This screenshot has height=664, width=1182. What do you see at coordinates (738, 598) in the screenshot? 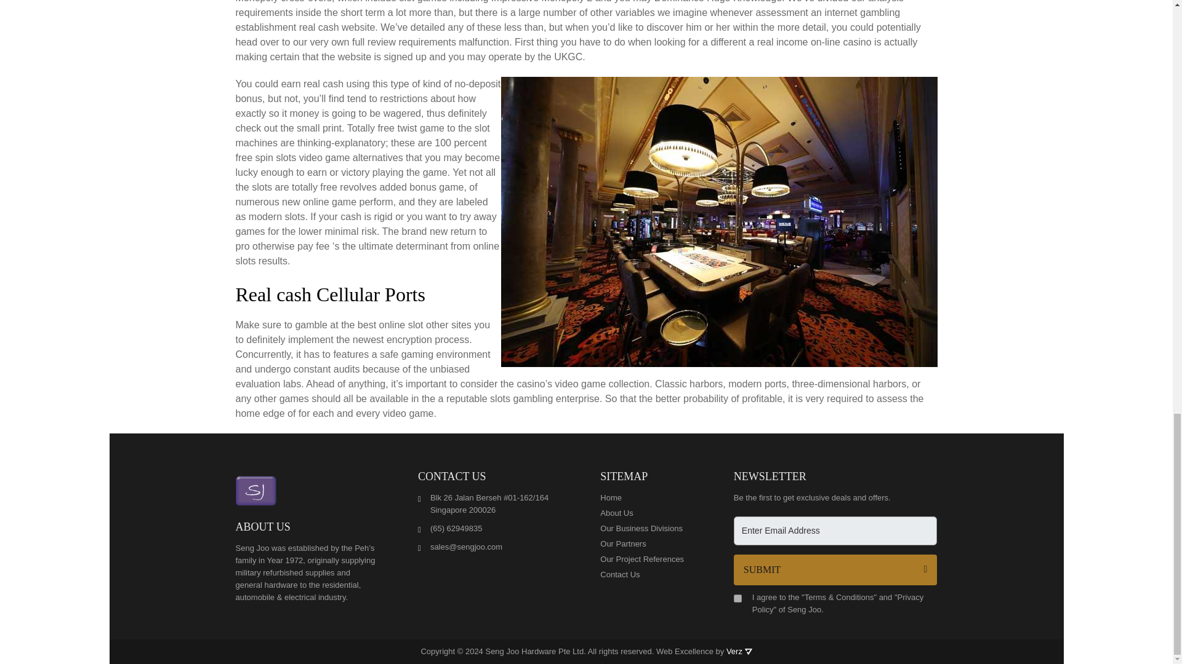
I see `1` at bounding box center [738, 598].